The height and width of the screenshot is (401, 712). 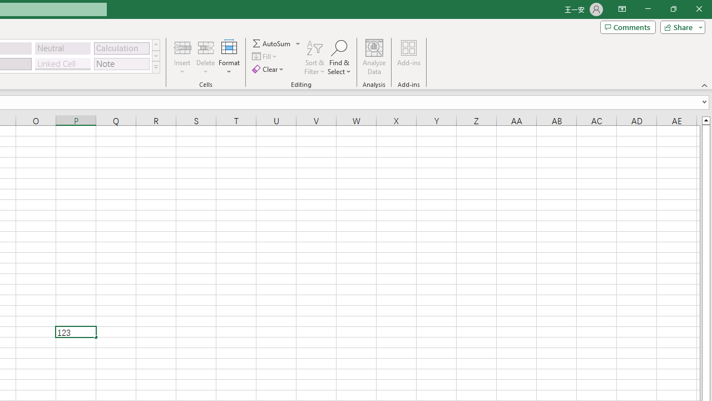 What do you see at coordinates (705, 85) in the screenshot?
I see `Collapse the Ribbon` at bounding box center [705, 85].